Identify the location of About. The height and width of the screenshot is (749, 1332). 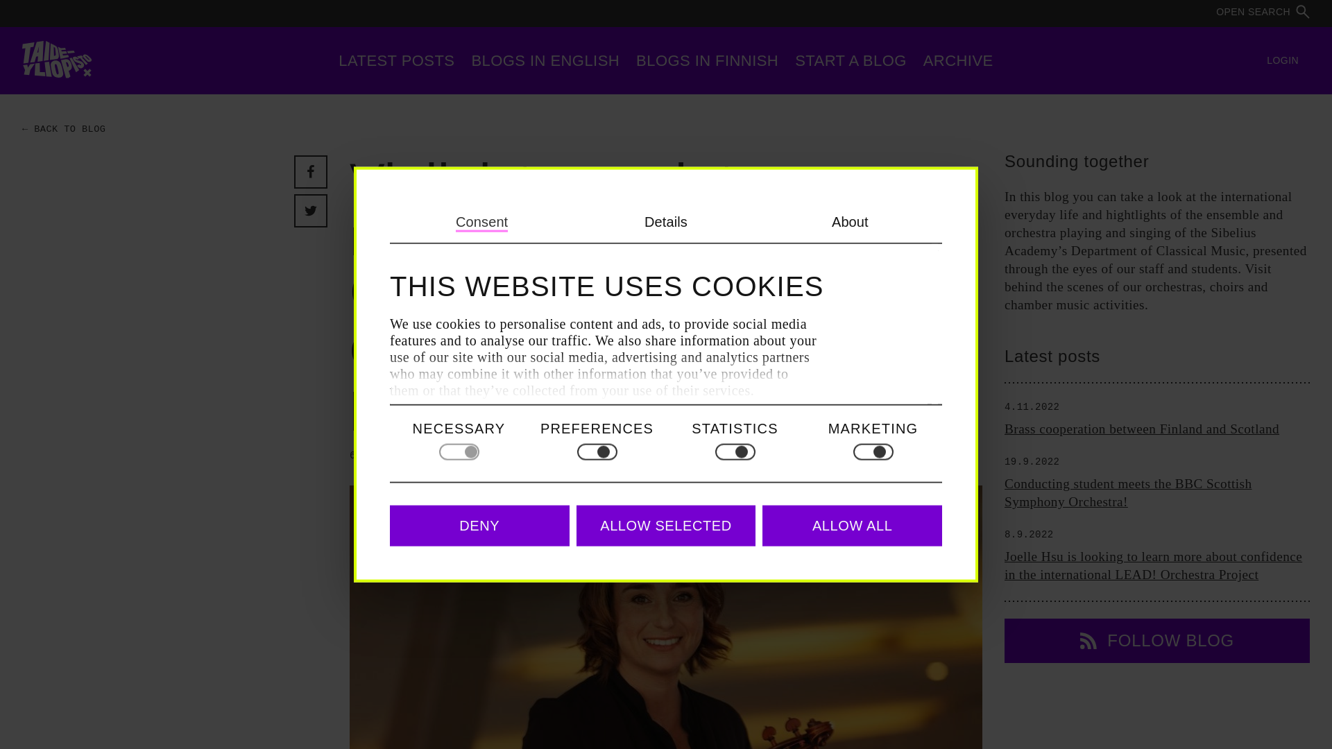
(849, 222).